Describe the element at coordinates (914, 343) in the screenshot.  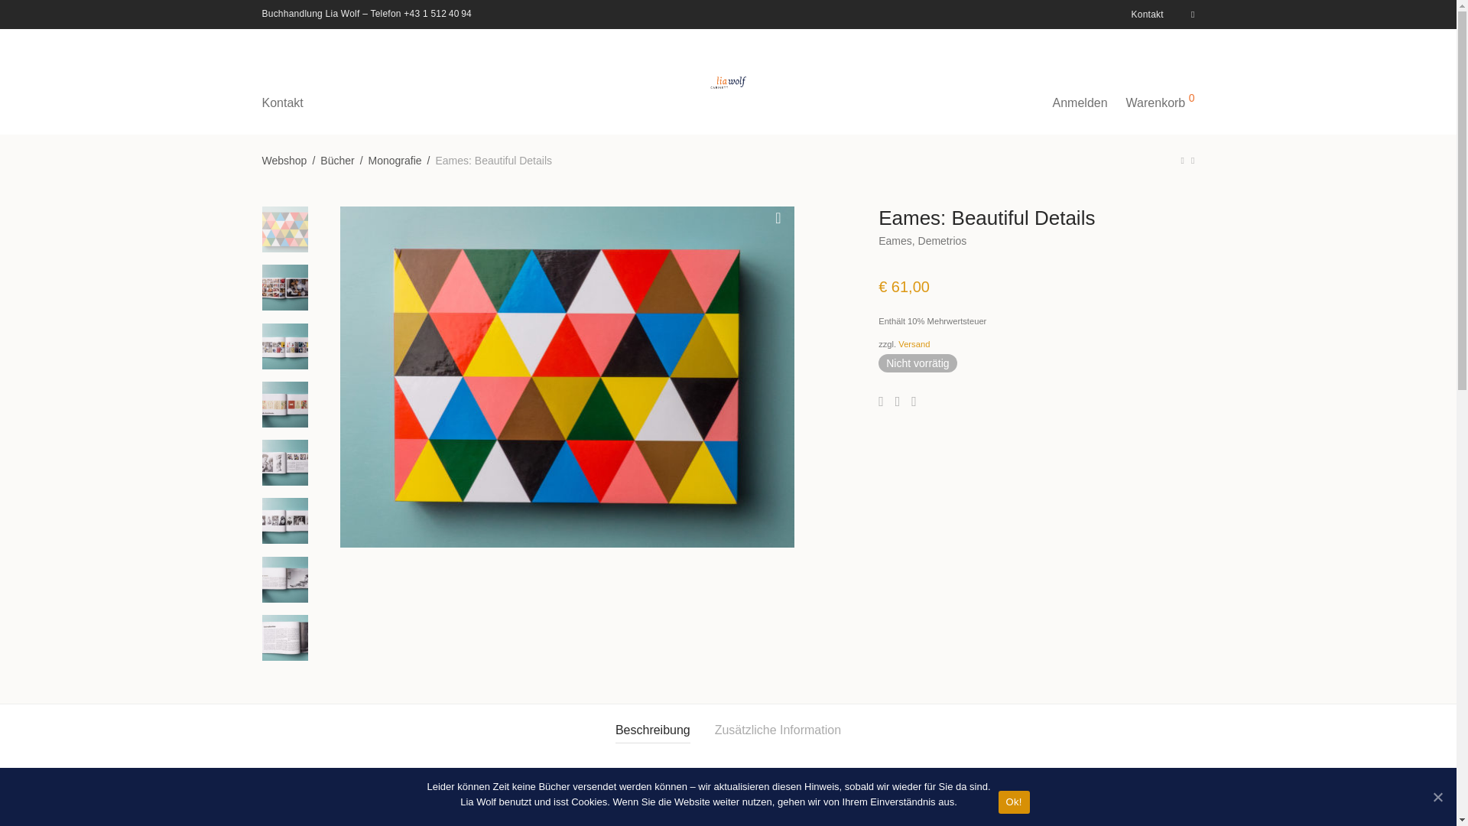
I see `Versand` at that location.